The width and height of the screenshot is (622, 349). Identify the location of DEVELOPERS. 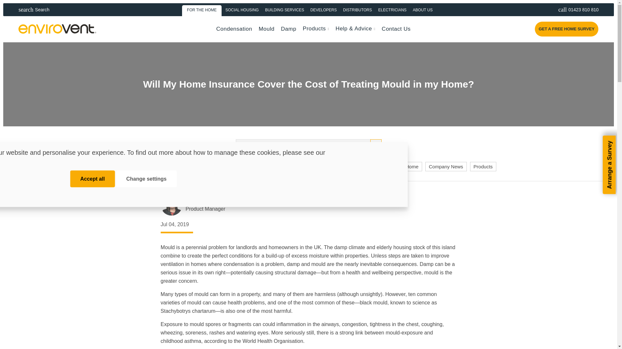
(323, 9).